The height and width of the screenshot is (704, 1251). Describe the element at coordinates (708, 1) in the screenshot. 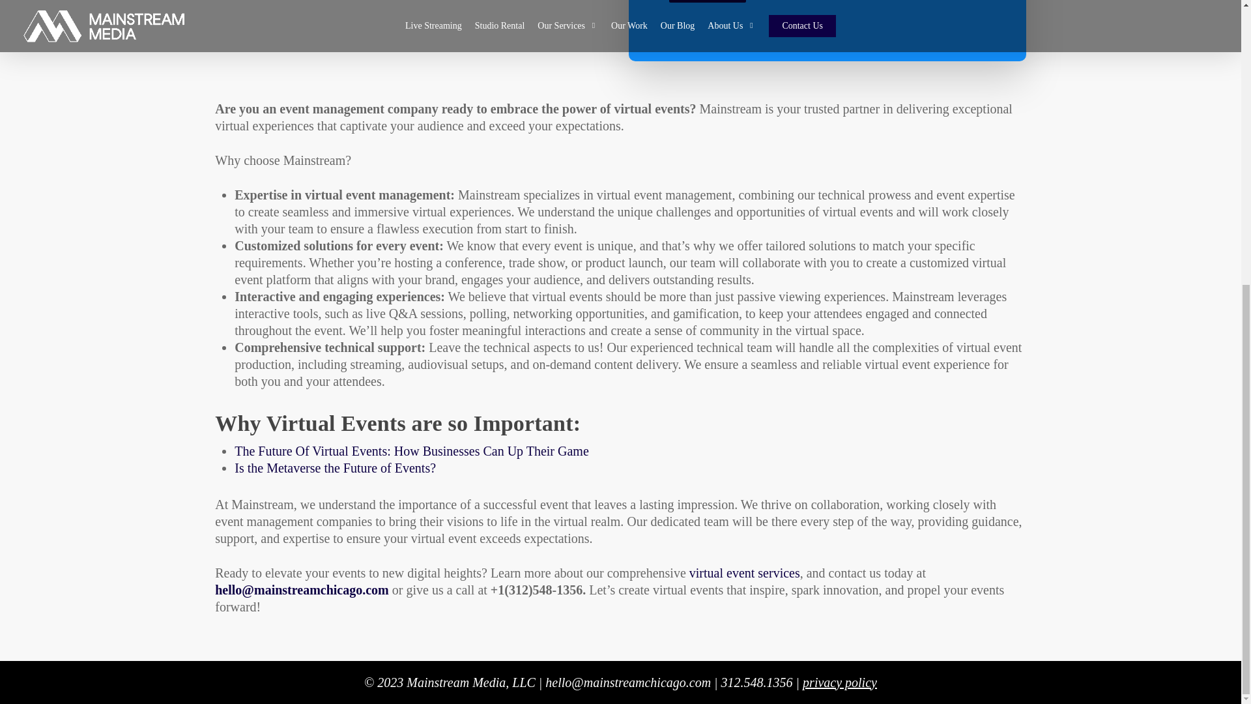

I see `Get in touch` at that location.